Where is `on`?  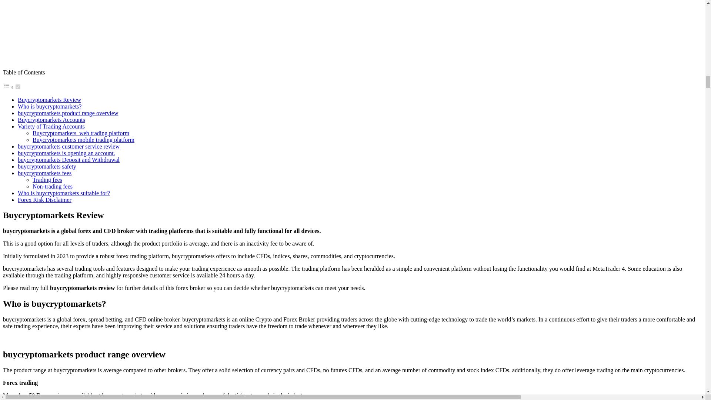
on is located at coordinates (18, 87).